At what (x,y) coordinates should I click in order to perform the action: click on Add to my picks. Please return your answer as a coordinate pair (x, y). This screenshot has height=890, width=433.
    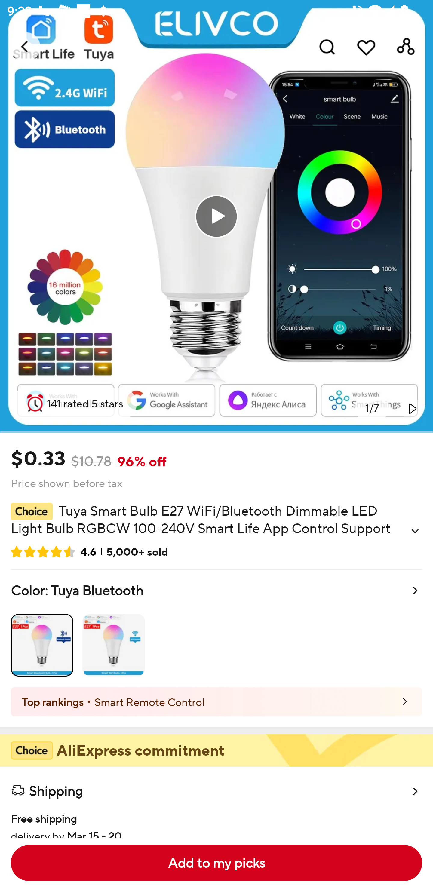
    Looking at the image, I should click on (216, 863).